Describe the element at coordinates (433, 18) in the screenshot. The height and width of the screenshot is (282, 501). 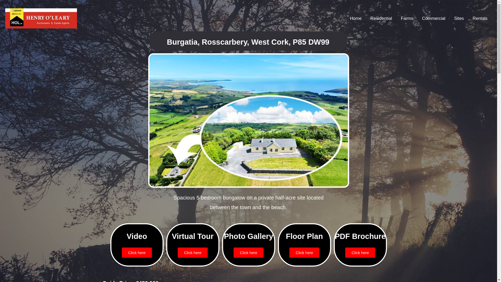
I see `Commercial` at that location.